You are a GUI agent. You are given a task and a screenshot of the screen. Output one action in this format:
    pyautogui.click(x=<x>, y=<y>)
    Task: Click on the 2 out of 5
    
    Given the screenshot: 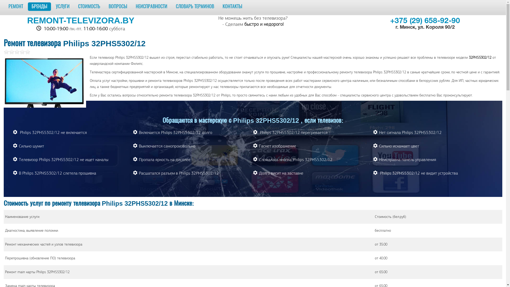 What is the action you would take?
    pyautogui.click(x=9, y=52)
    